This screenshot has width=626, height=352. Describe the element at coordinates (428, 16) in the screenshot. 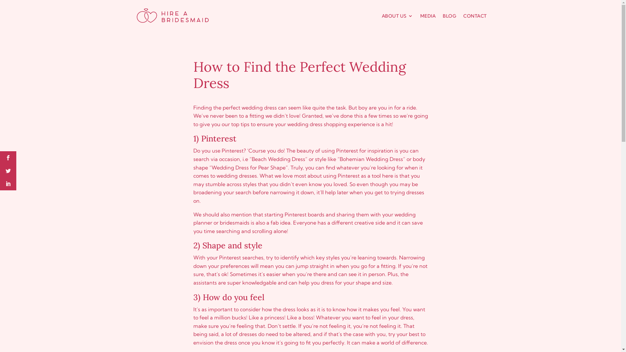

I see `MEDIA` at that location.